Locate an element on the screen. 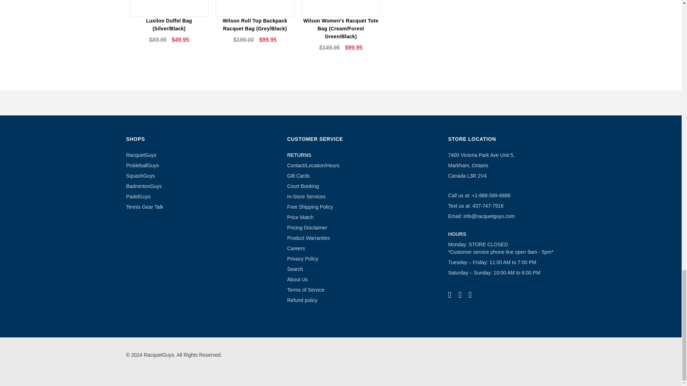 The width and height of the screenshot is (687, 386). BadmintonGuys is located at coordinates (143, 186).